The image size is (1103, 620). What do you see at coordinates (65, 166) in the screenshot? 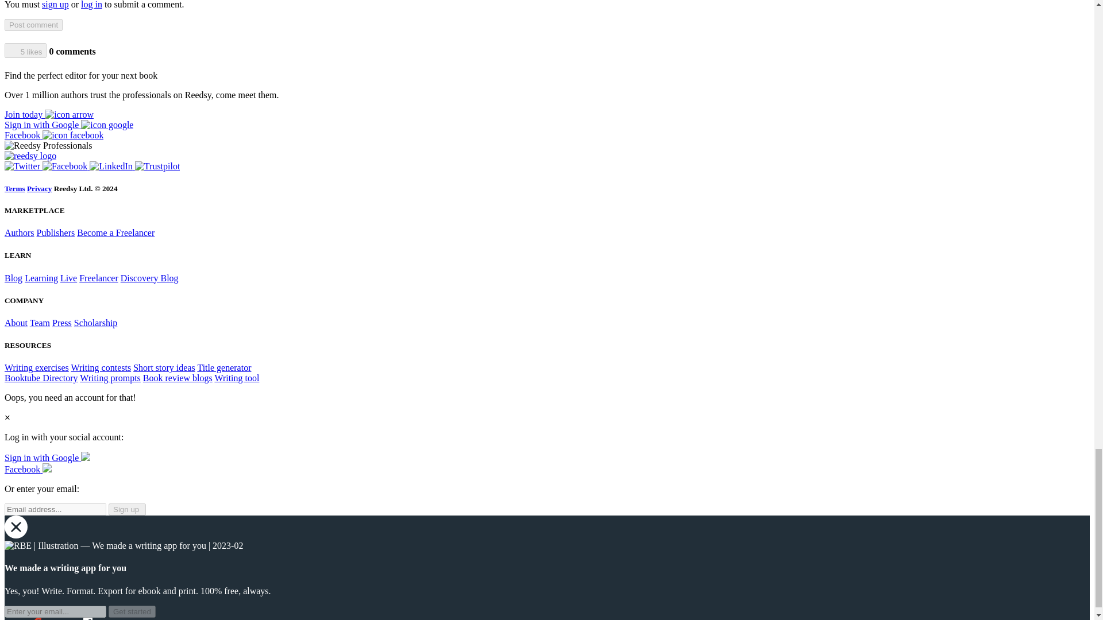
I see `Facebook` at bounding box center [65, 166].